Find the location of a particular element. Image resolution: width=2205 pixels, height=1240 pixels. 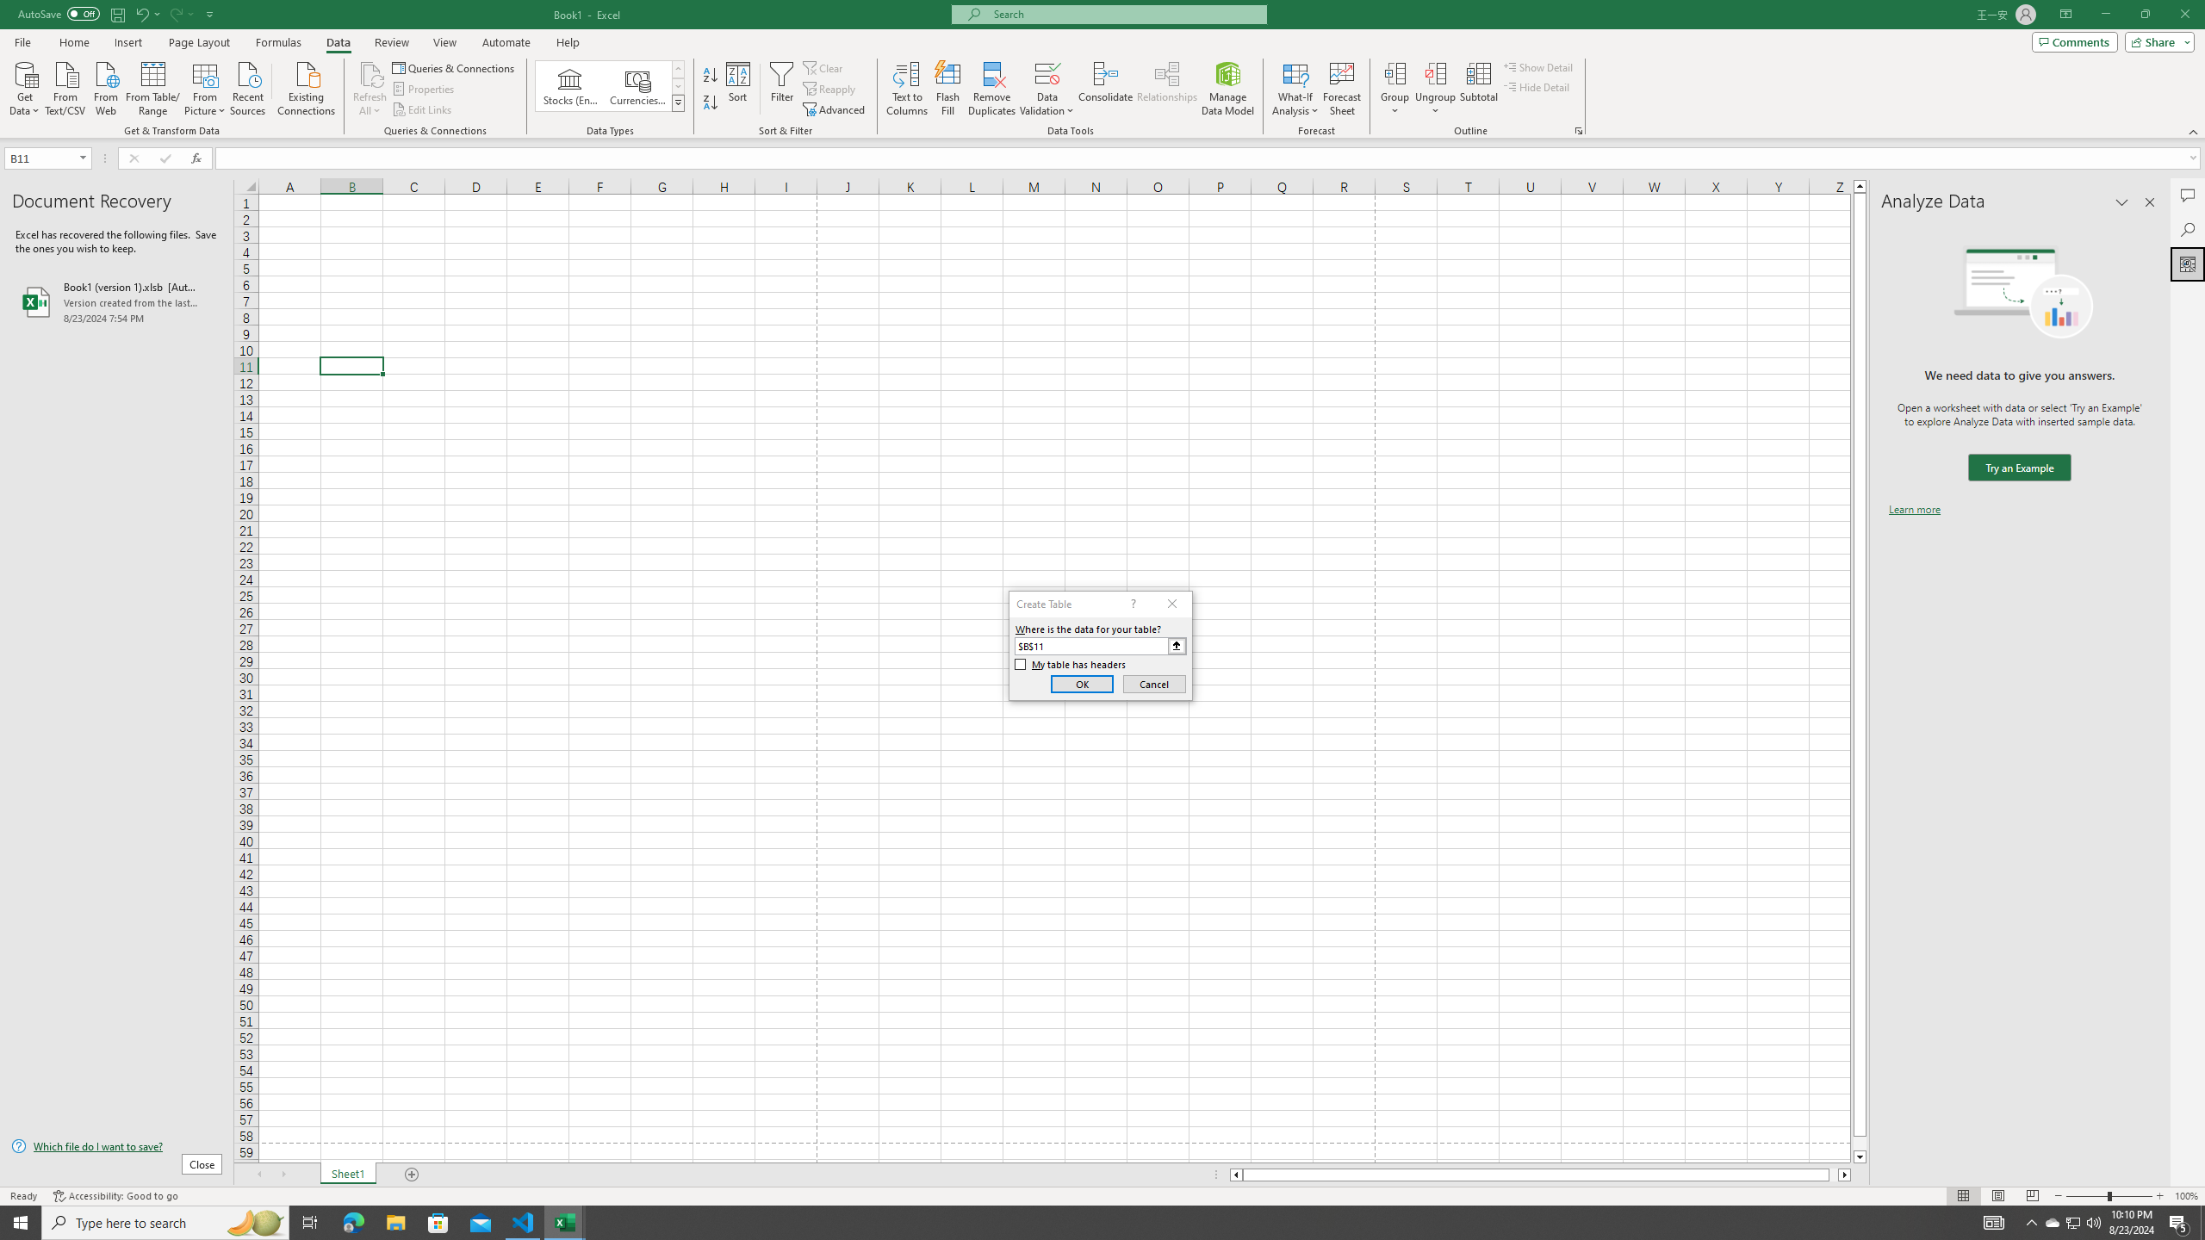

System is located at coordinates (10, 9).